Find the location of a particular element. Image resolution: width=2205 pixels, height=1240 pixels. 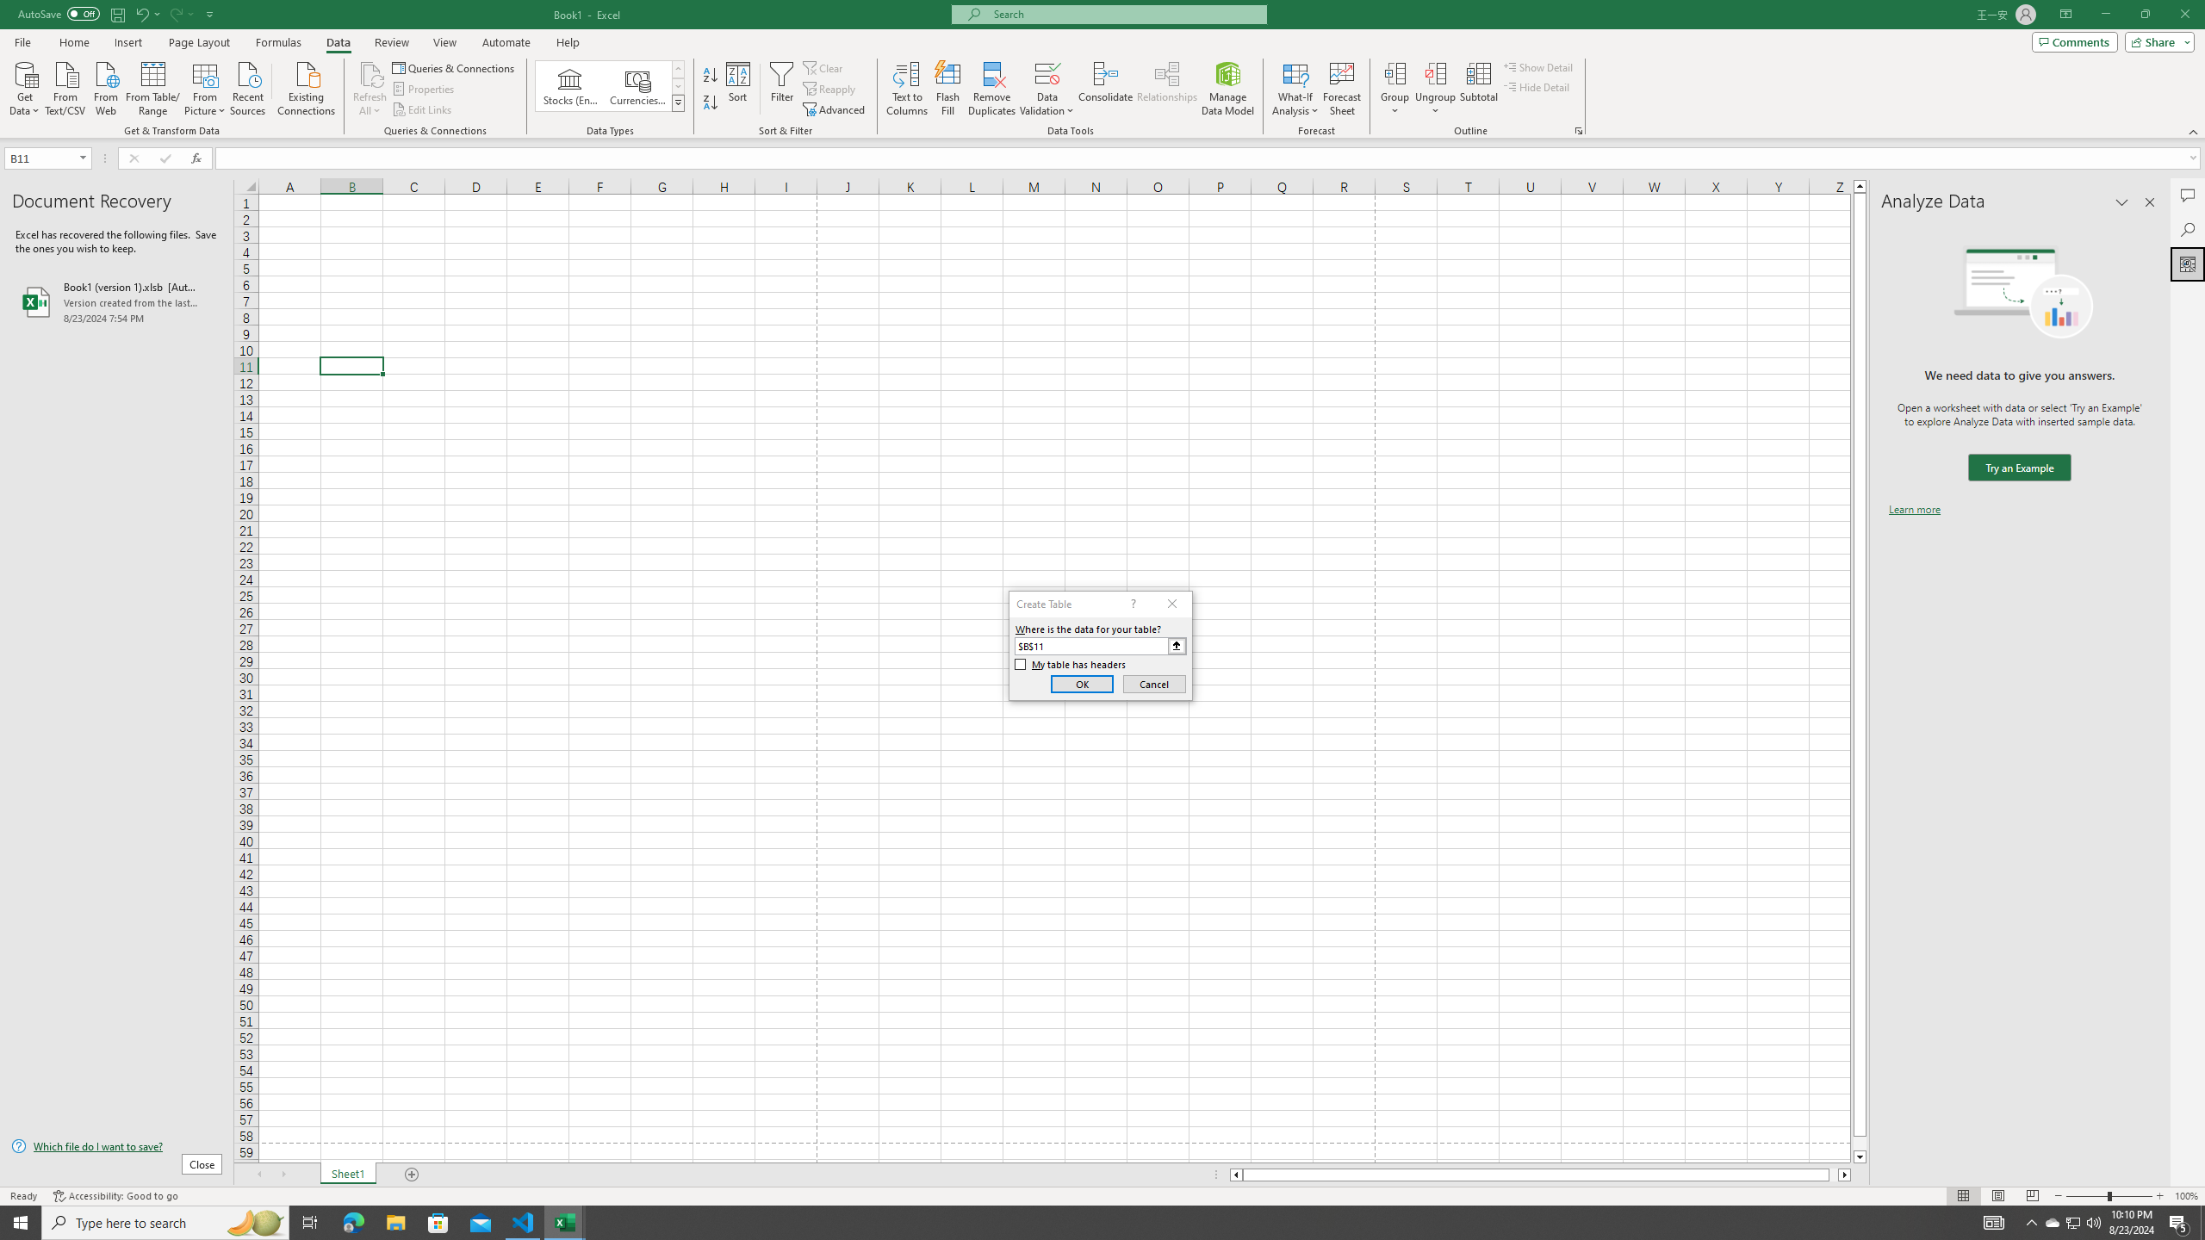

System is located at coordinates (10, 9).